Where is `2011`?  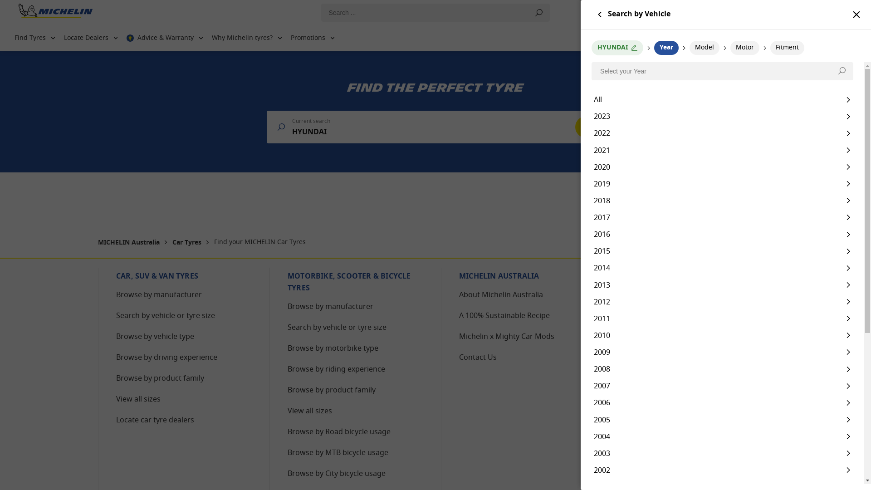 2011 is located at coordinates (722, 318).